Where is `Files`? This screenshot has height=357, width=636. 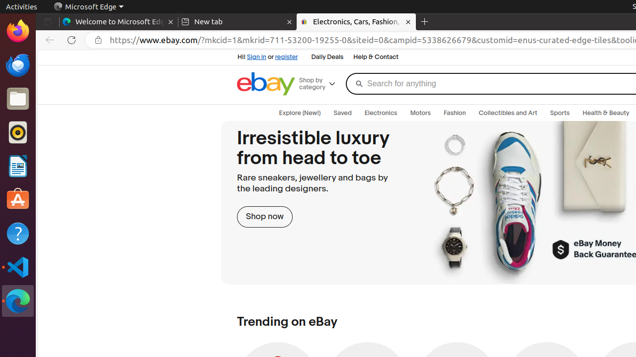
Files is located at coordinates (18, 99).